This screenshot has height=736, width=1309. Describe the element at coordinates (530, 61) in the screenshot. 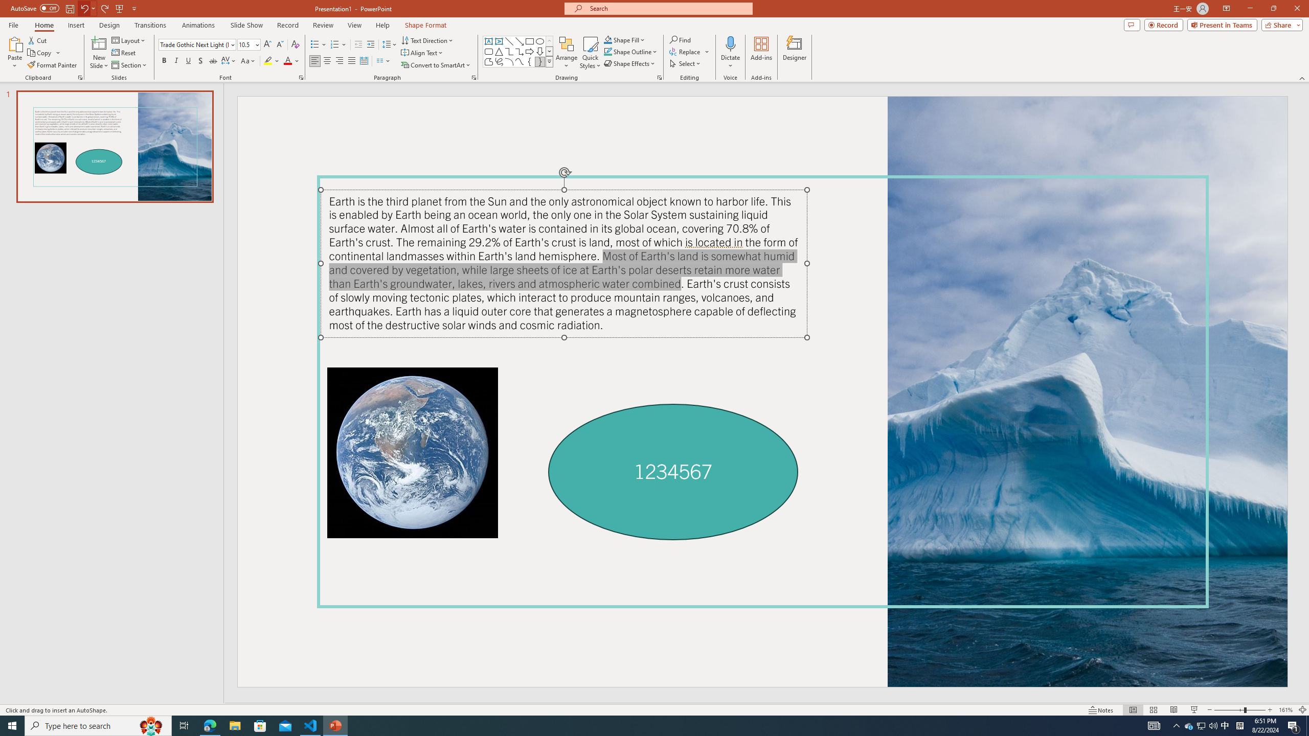

I see `Left Brace` at that location.